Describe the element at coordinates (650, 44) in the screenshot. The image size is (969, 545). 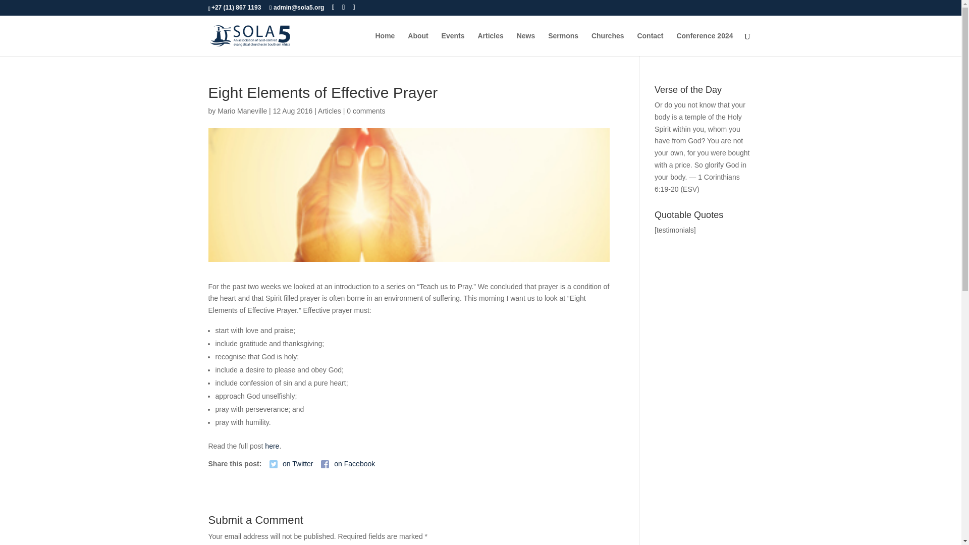
I see `Contact` at that location.